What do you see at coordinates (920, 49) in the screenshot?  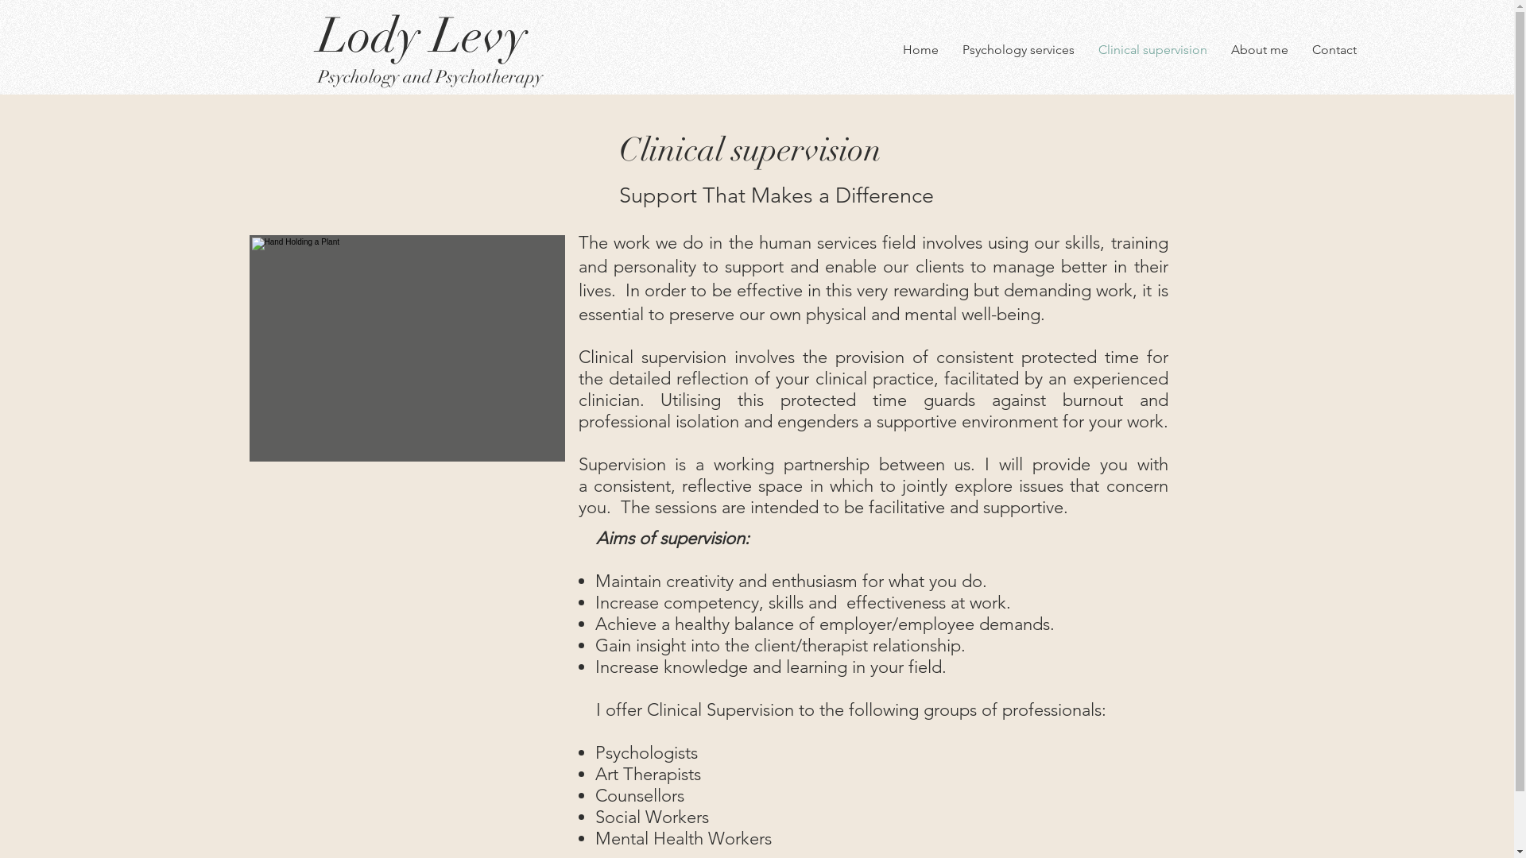 I see `Home` at bounding box center [920, 49].